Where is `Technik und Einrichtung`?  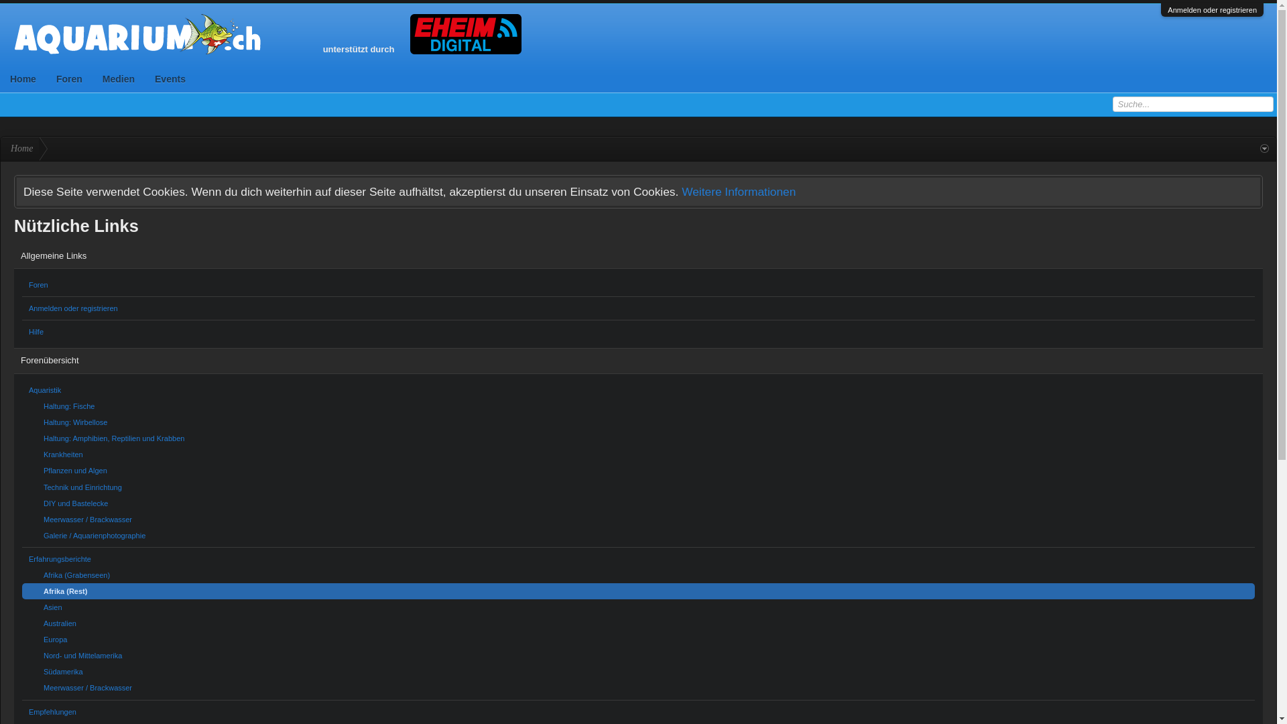 Technik und Einrichtung is located at coordinates (638, 487).